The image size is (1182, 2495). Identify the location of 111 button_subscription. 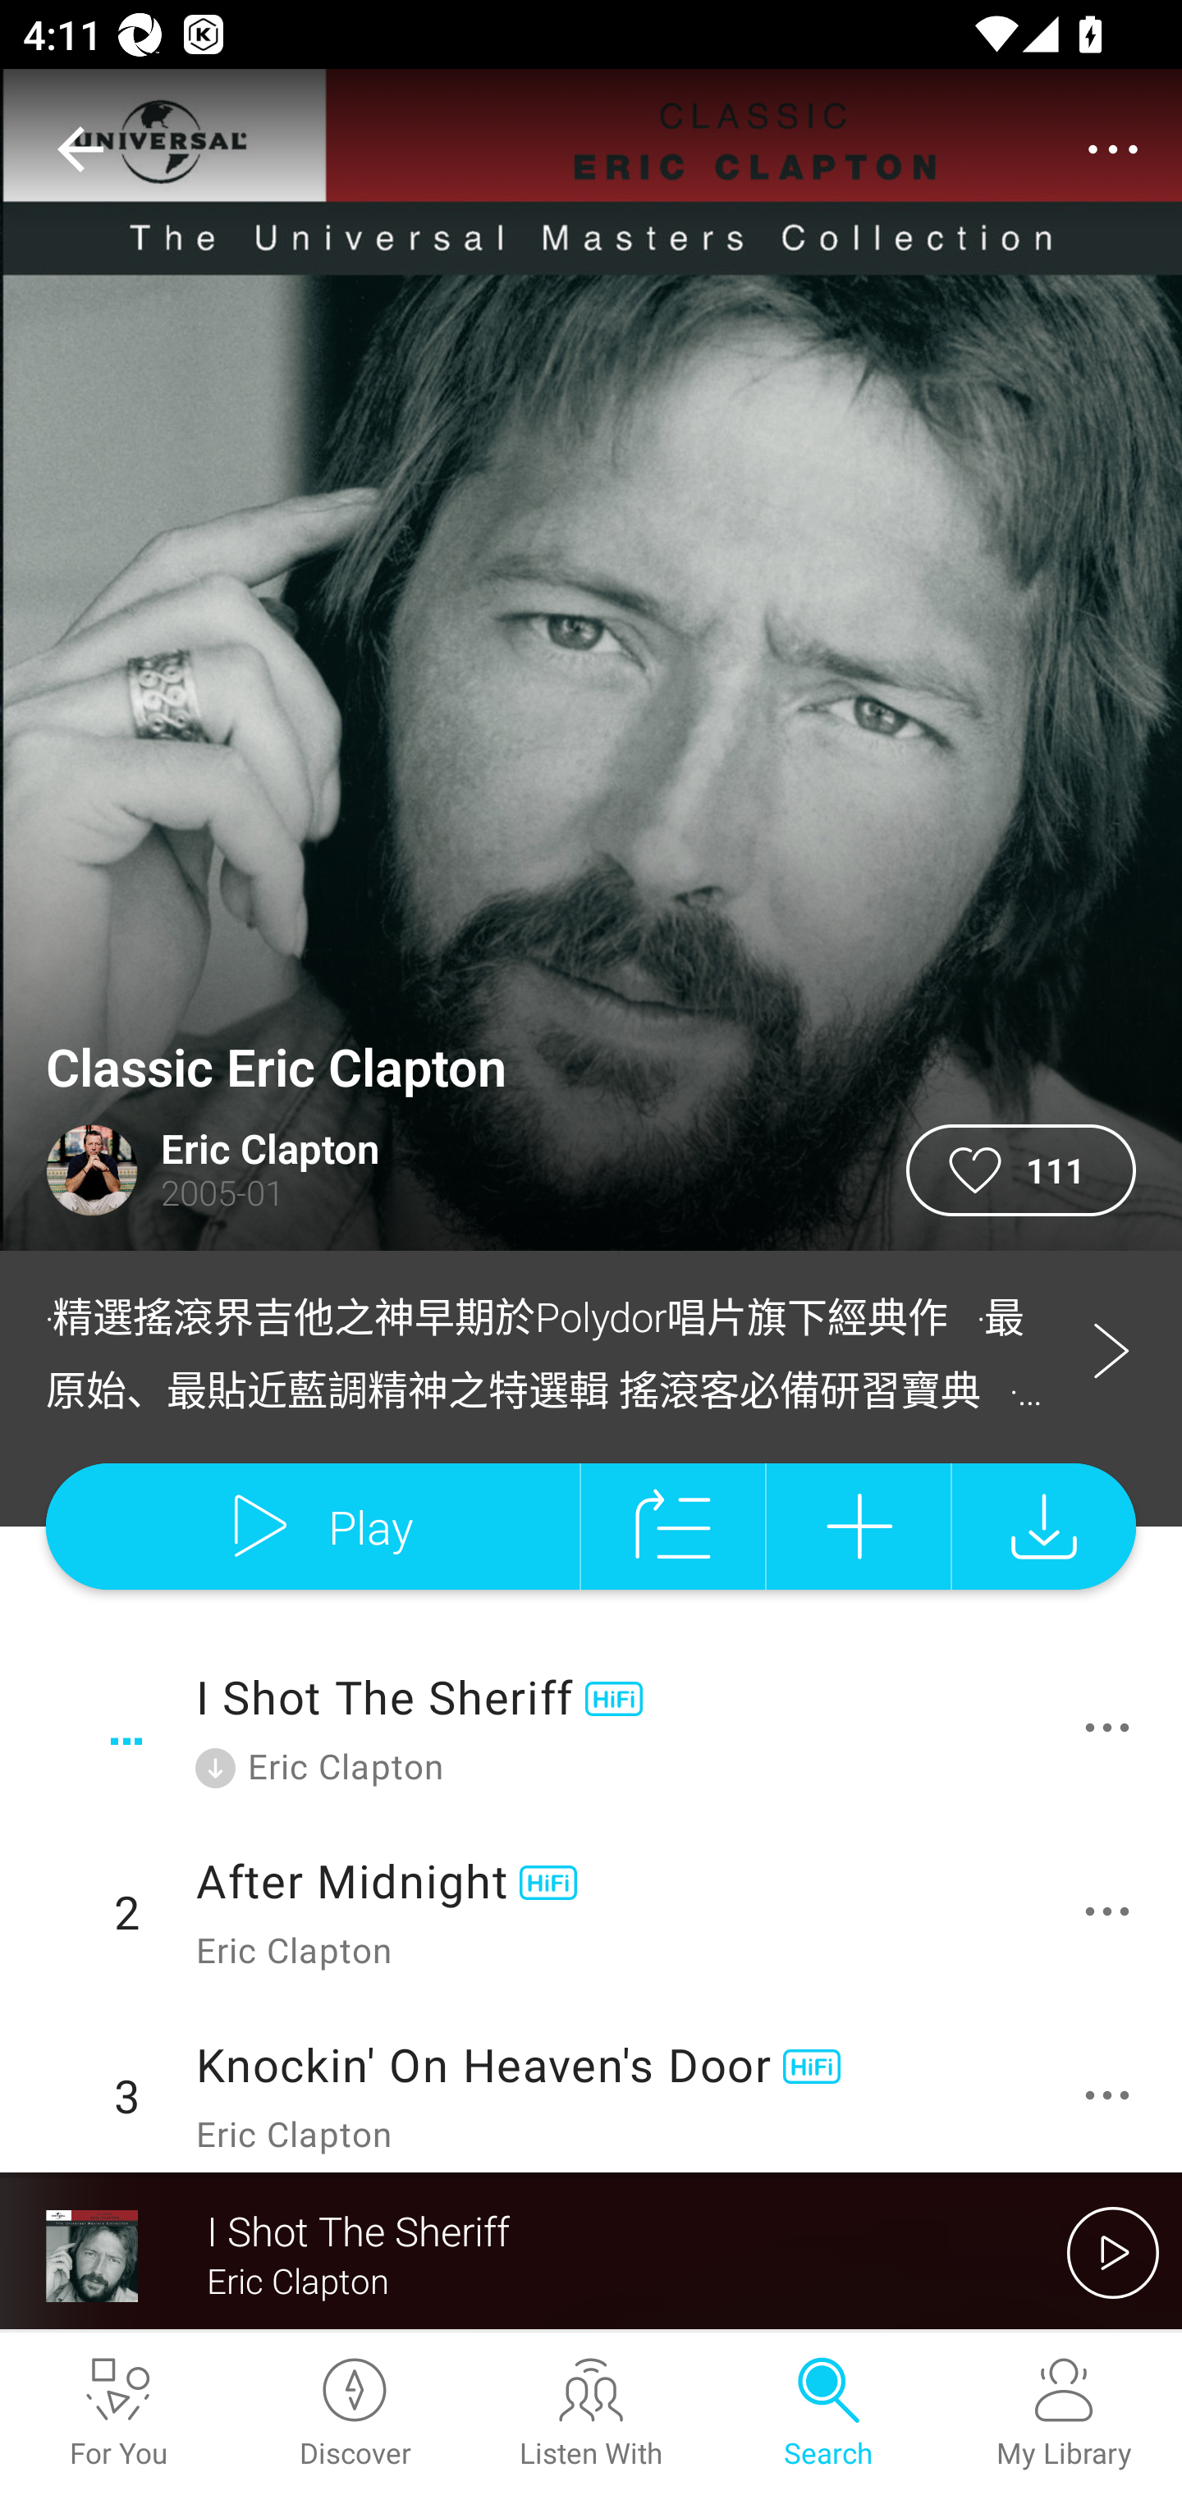
(1021, 1171).